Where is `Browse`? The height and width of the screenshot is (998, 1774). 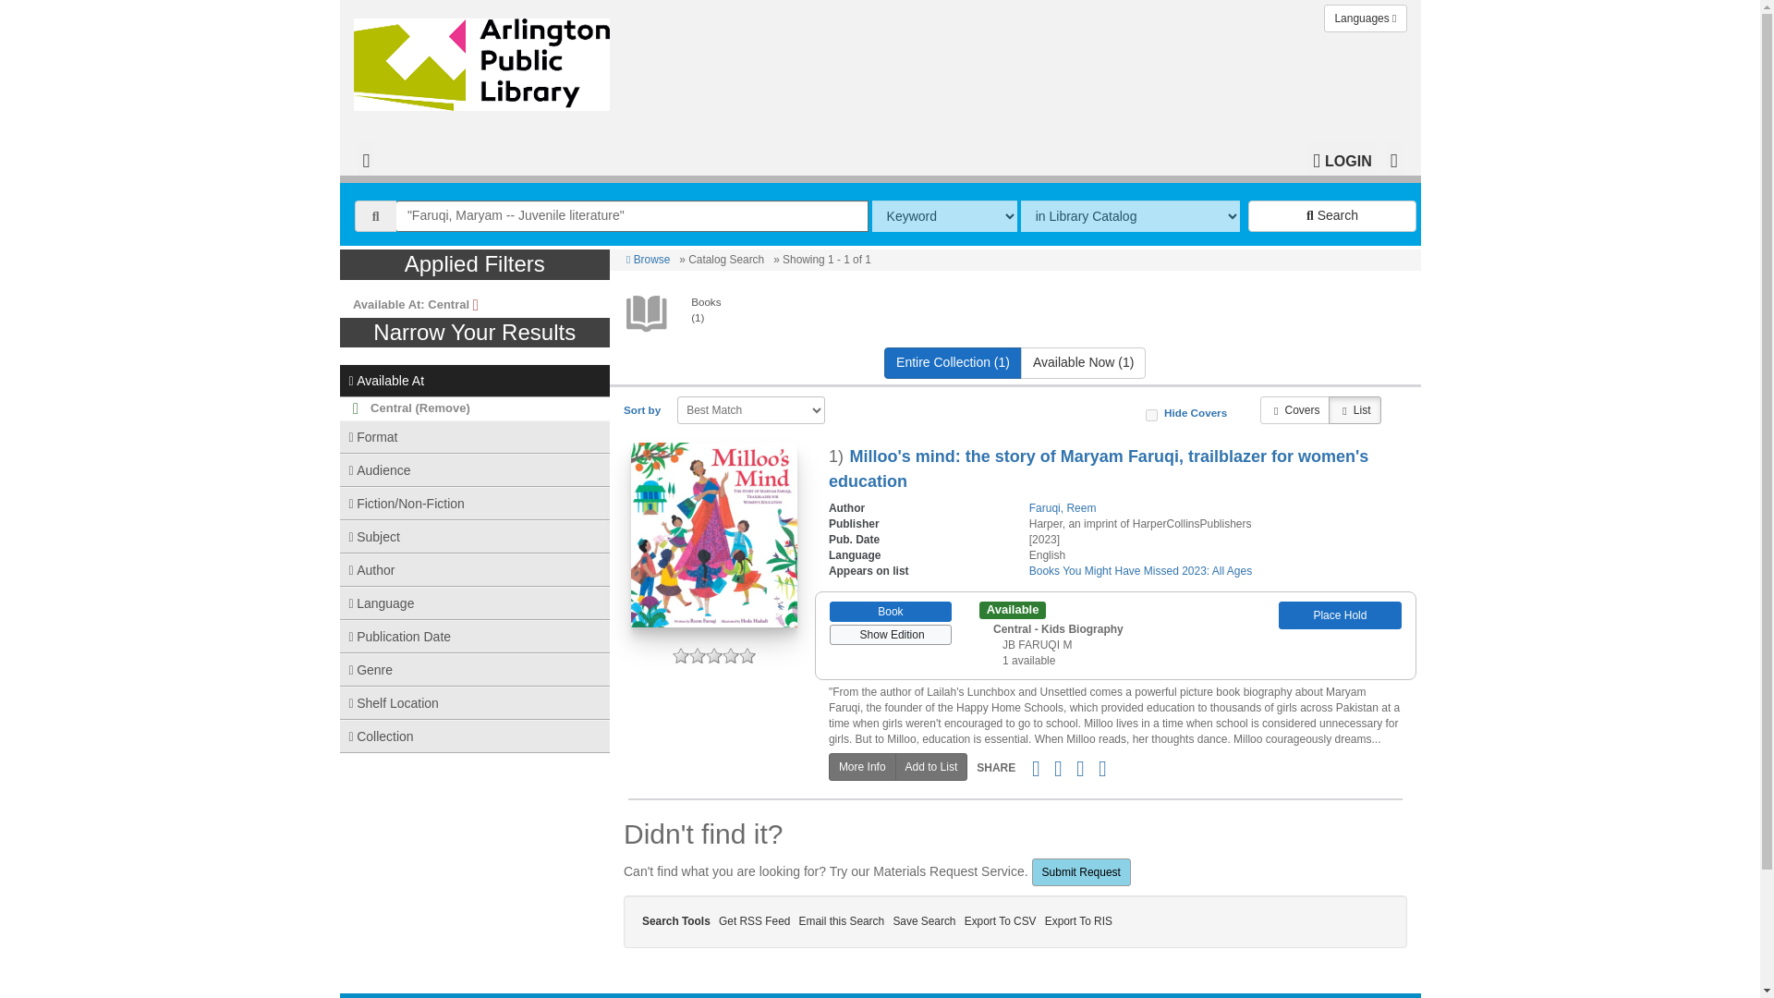 Browse is located at coordinates (648, 260).